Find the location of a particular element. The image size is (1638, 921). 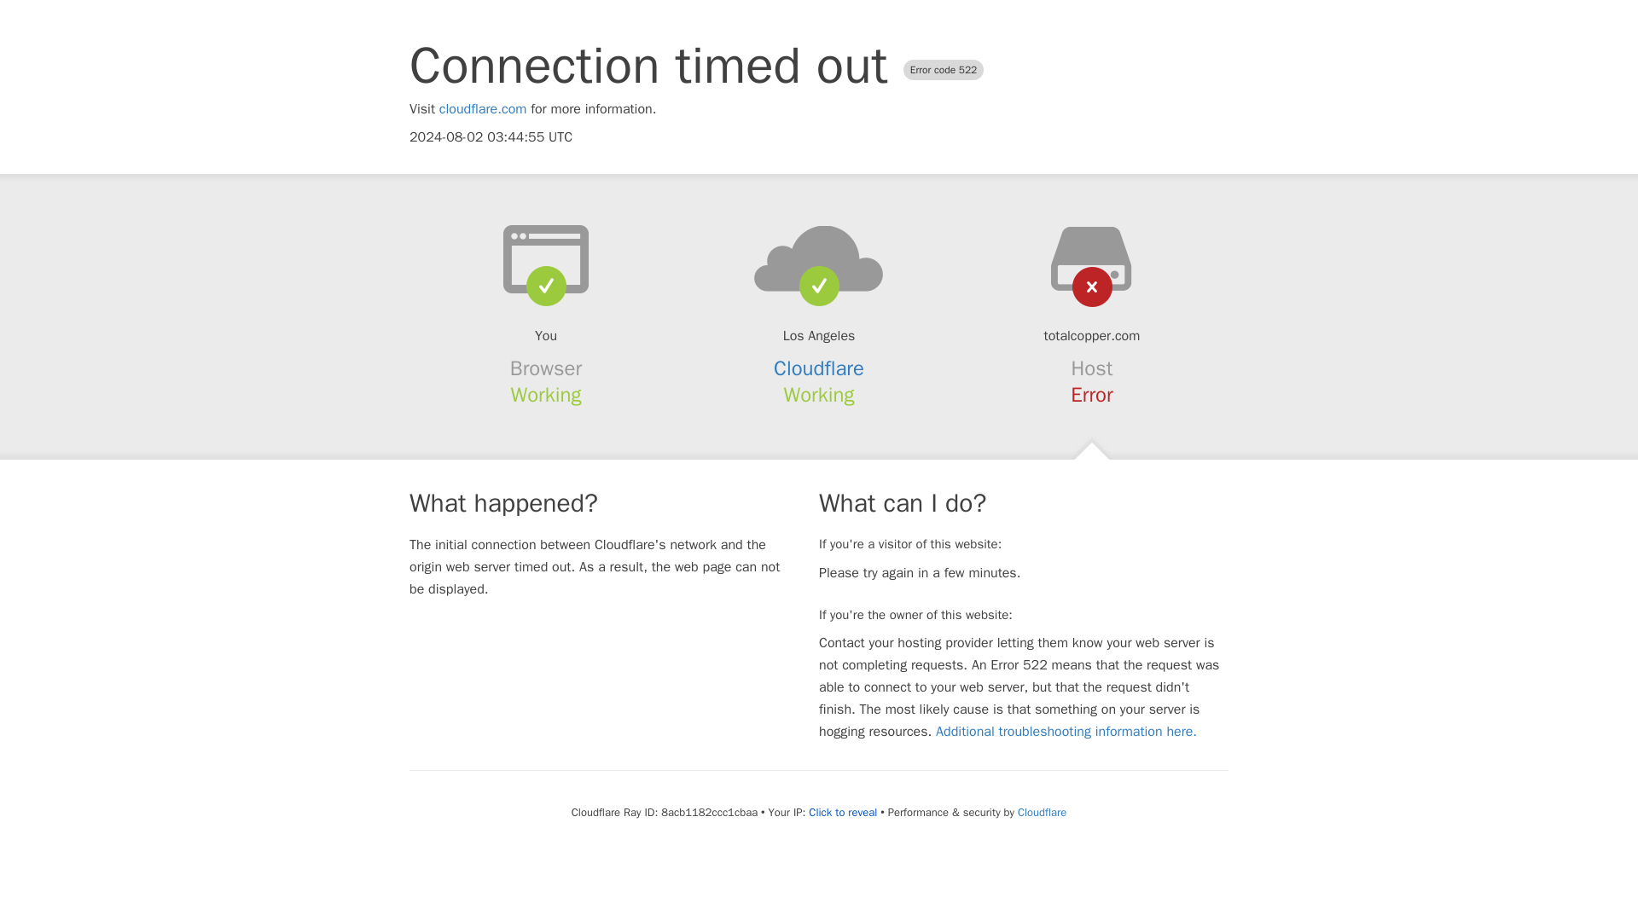

Cloudflare is located at coordinates (1041, 812).